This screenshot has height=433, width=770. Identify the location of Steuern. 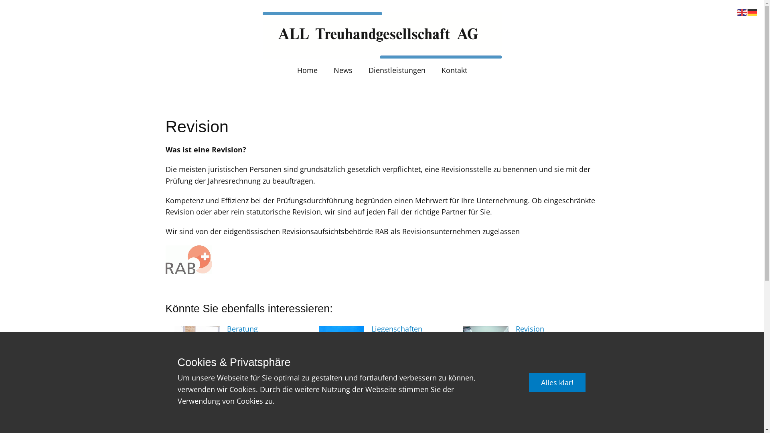
(240, 402).